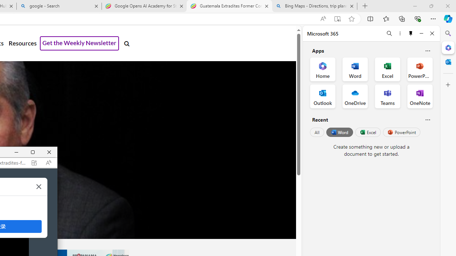 The image size is (456, 256). What do you see at coordinates (388, 69) in the screenshot?
I see `Excel Office App` at bounding box center [388, 69].